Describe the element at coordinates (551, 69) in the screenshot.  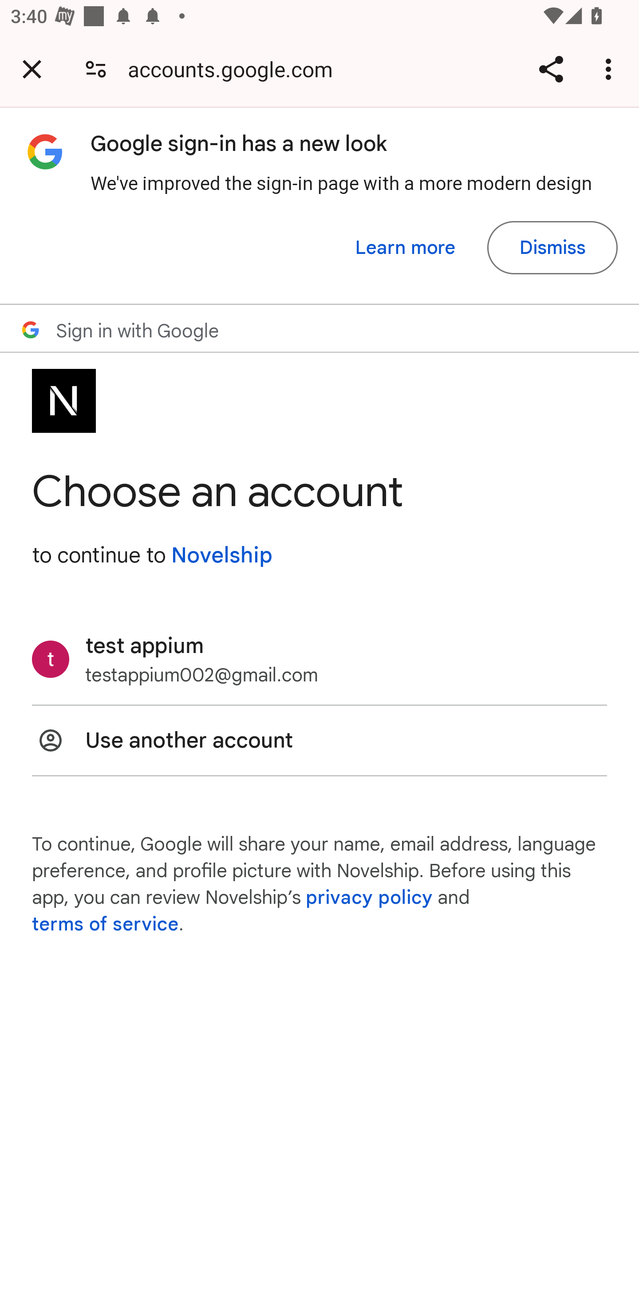
I see `Share` at that location.